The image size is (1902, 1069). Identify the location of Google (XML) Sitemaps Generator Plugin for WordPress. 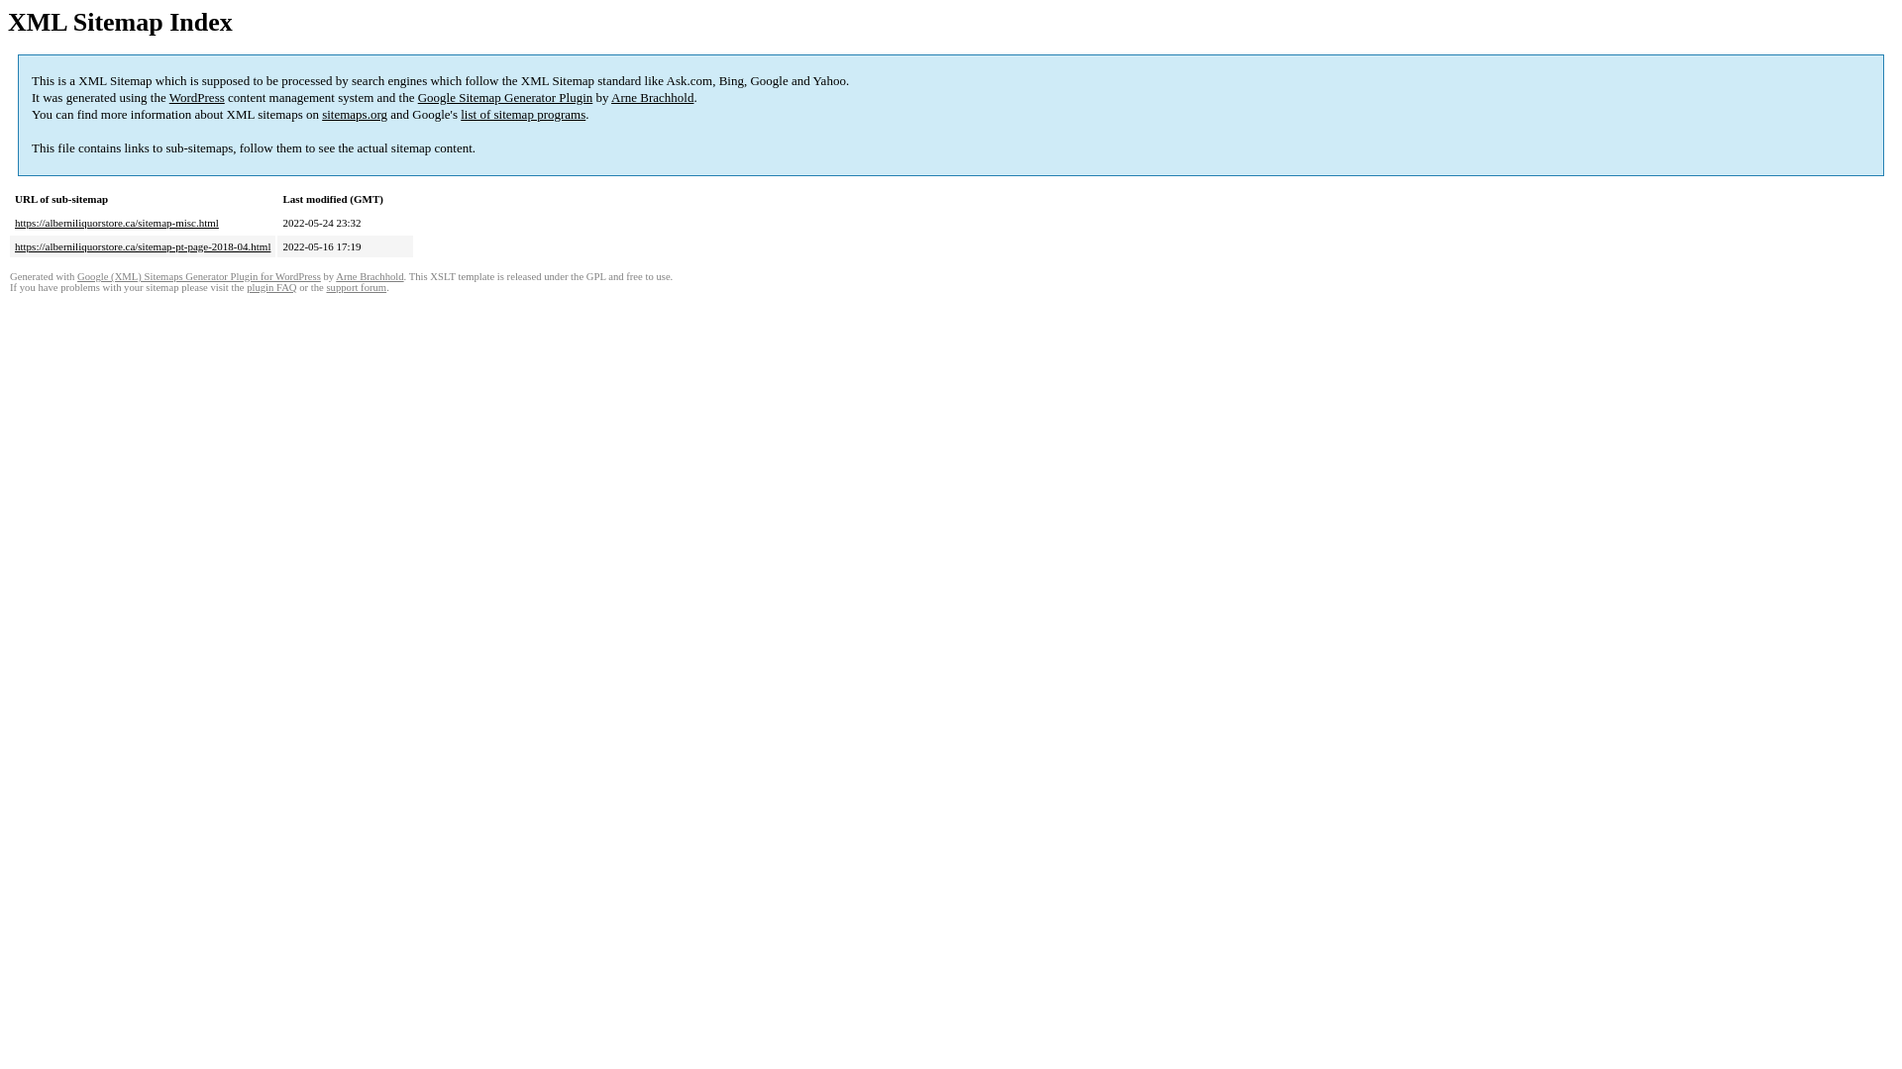
(199, 277).